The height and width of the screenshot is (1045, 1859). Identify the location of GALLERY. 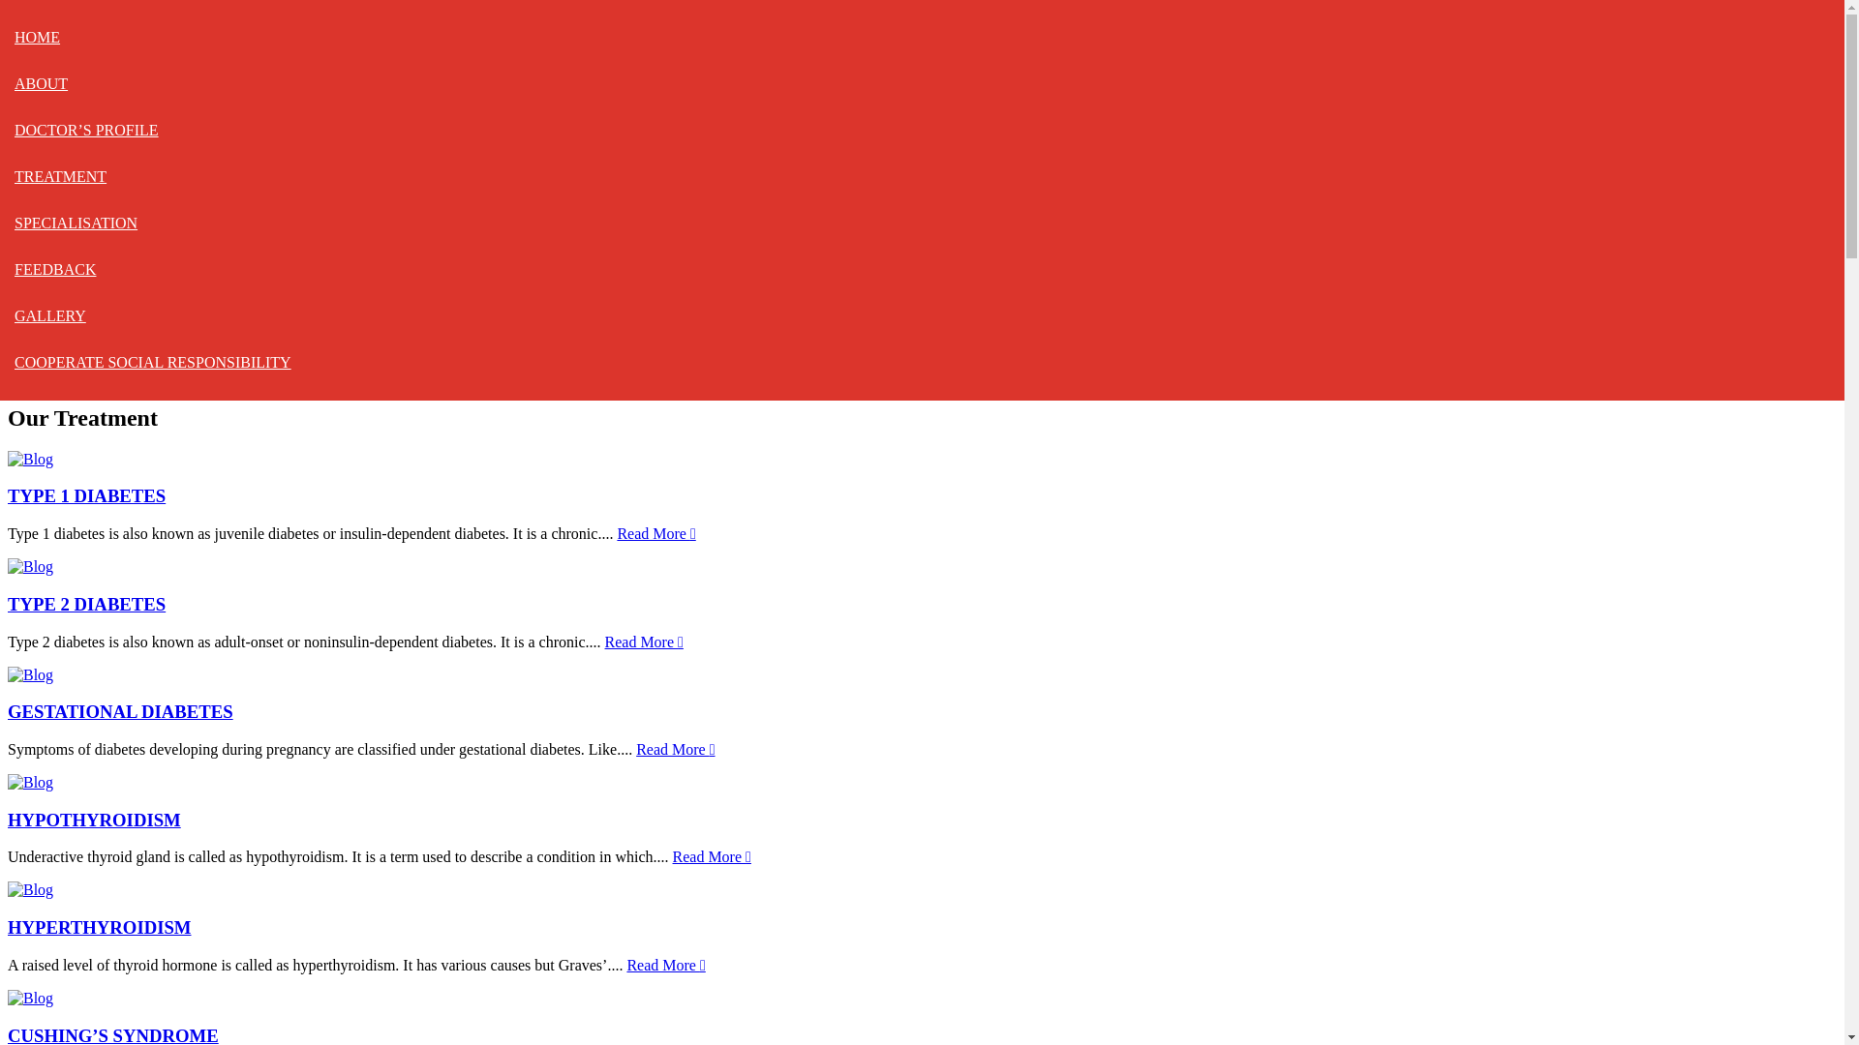
(50, 315).